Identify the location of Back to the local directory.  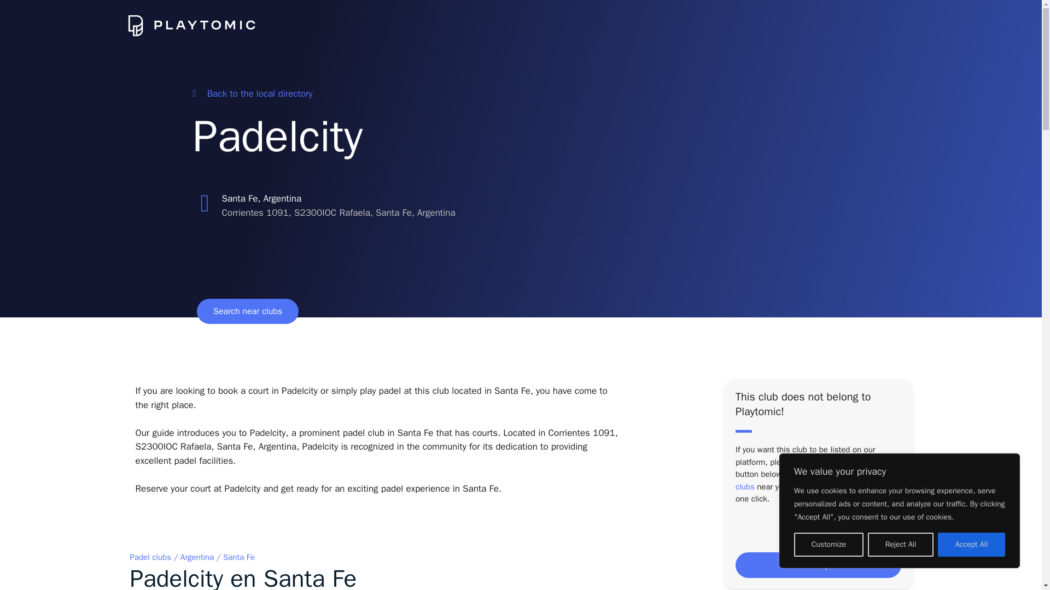
(252, 93).